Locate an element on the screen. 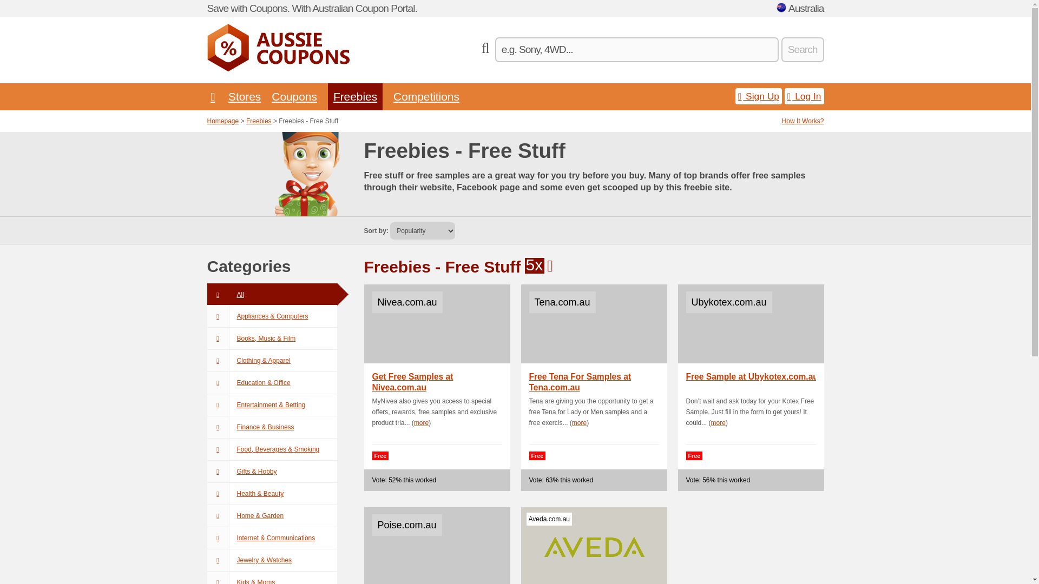  e.g. Sony, 4WD... is located at coordinates (636, 50).